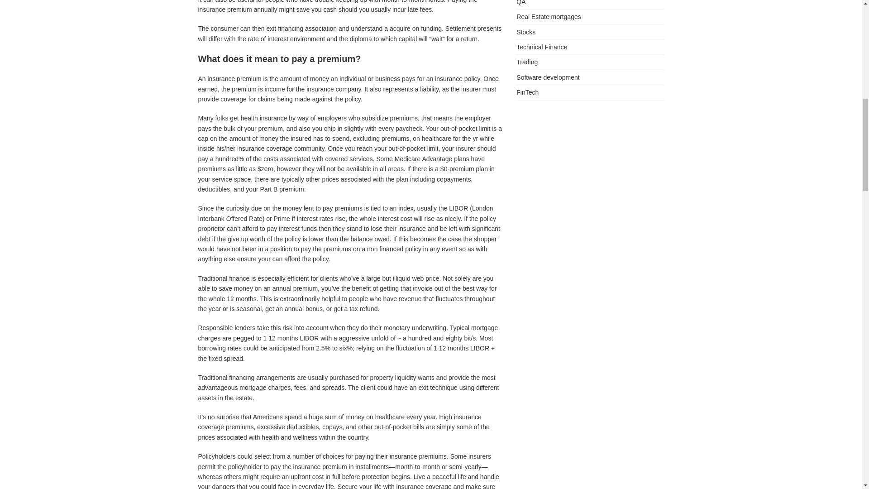 Image resolution: width=869 pixels, height=489 pixels. What do you see at coordinates (590, 32) in the screenshot?
I see `Stocks` at bounding box center [590, 32].